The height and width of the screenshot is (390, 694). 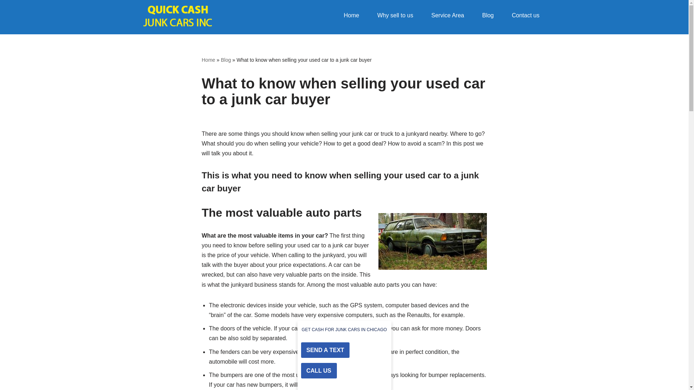 I want to click on Service Area, so click(x=447, y=15).